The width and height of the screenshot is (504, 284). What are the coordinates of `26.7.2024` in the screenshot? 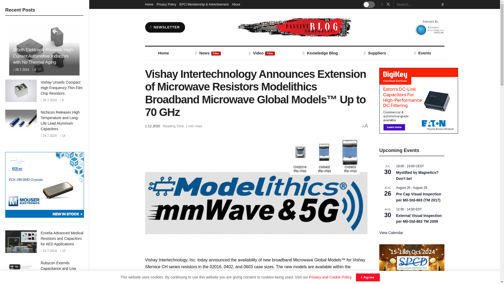 It's located at (21, 70).